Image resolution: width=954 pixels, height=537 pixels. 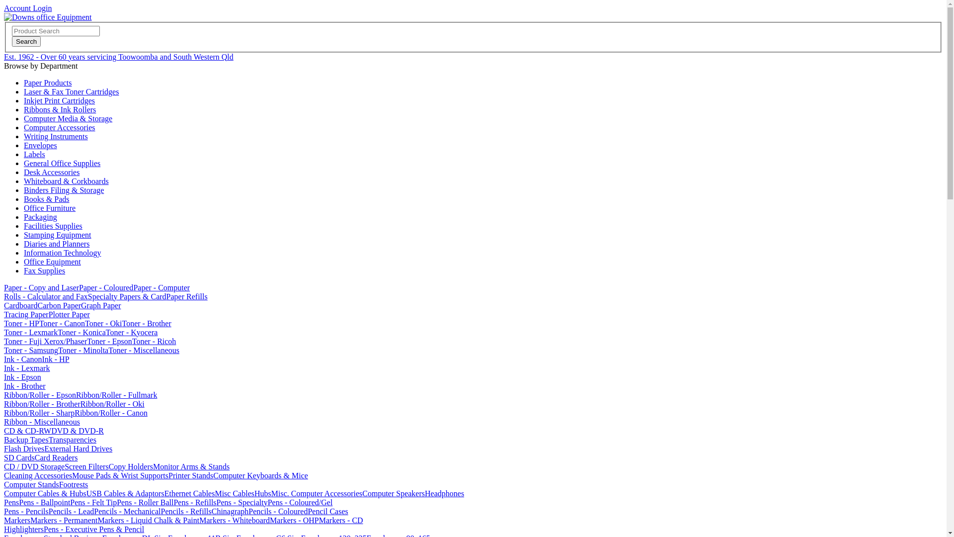 I want to click on Pens - Refills, so click(x=195, y=502).